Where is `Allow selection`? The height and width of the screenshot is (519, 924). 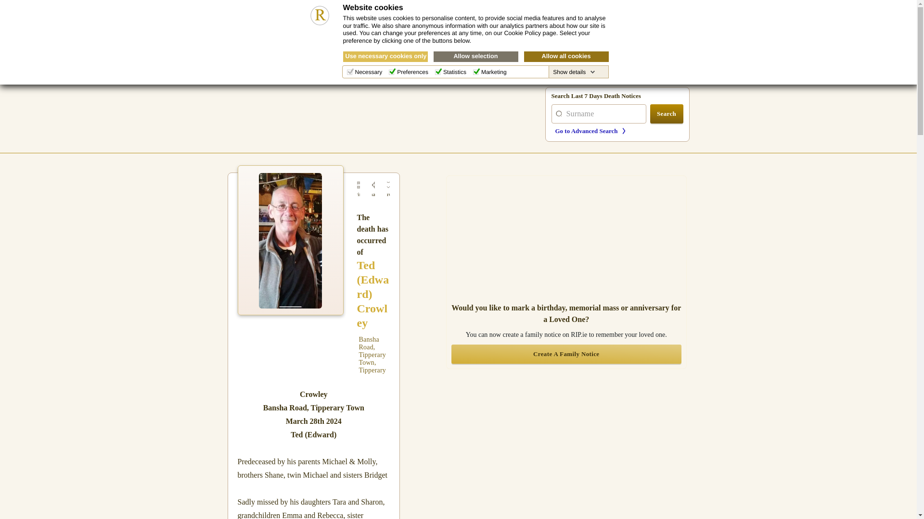
Allow selection is located at coordinates (475, 56).